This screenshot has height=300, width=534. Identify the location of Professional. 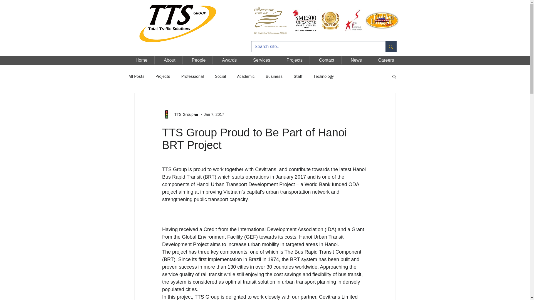
(192, 76).